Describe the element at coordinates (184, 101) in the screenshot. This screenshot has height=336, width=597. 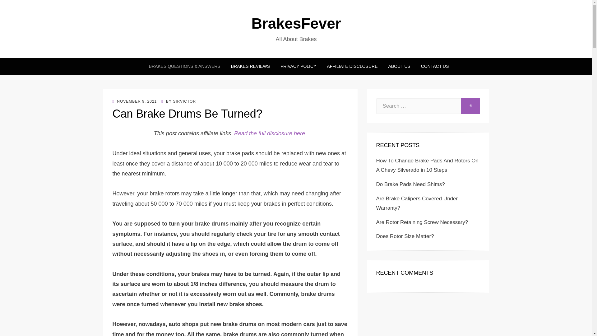
I see `SIRVICTOR` at that location.